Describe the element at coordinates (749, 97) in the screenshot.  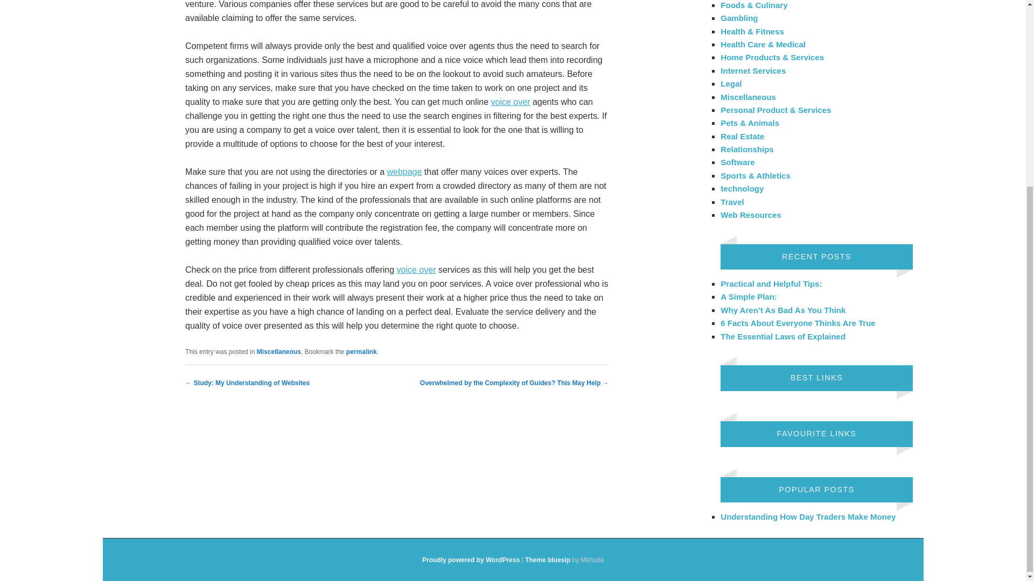
I see `Miscellaneous` at that location.